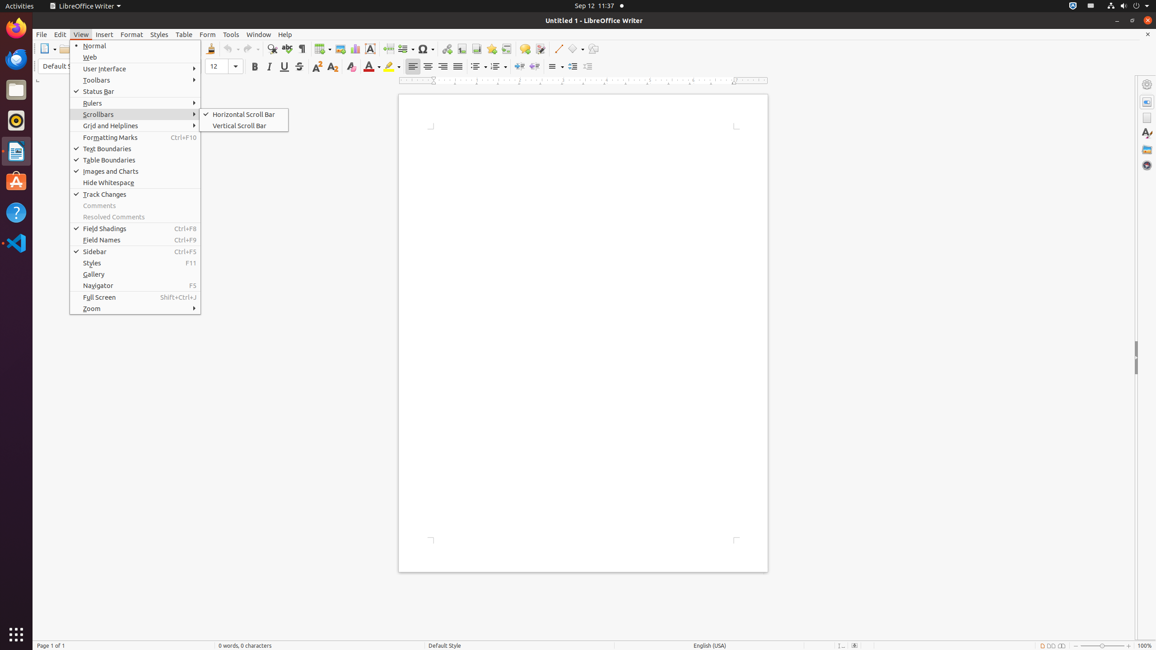 The image size is (1156, 650). I want to click on Hyperlink, so click(447, 49).